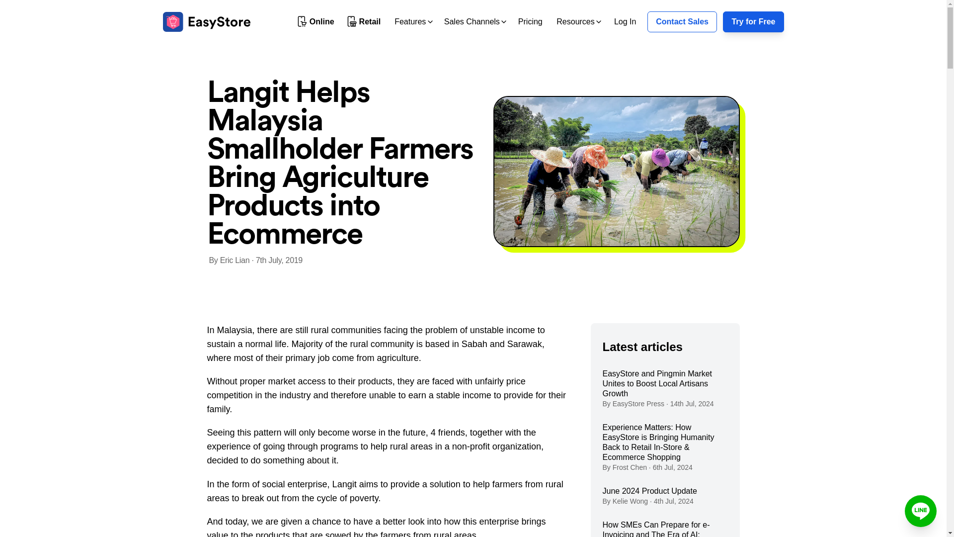 Image resolution: width=954 pixels, height=537 pixels. What do you see at coordinates (682, 21) in the screenshot?
I see `Contact Sales` at bounding box center [682, 21].